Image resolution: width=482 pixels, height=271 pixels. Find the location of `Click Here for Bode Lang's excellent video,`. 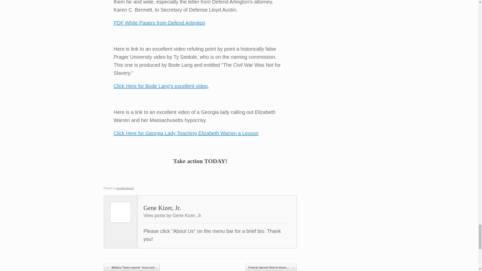

Click Here for Bode Lang's excellent video, is located at coordinates (161, 86).